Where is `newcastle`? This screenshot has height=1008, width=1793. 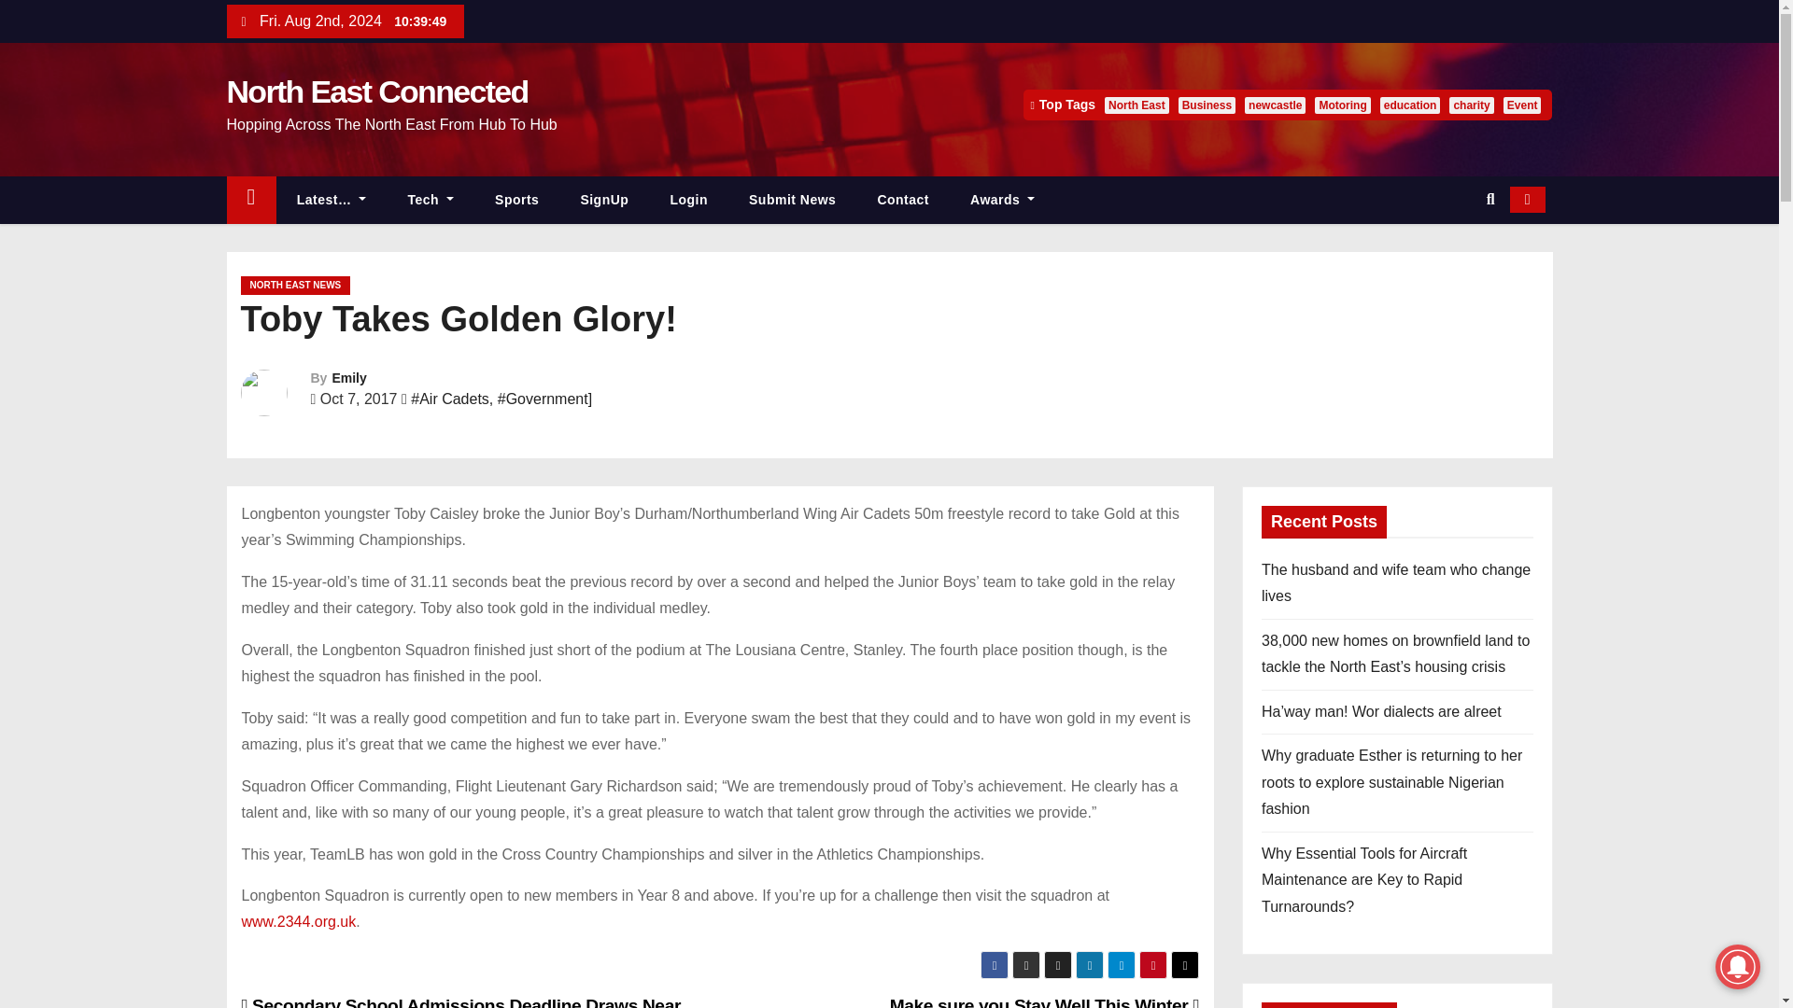
newcastle is located at coordinates (1274, 105).